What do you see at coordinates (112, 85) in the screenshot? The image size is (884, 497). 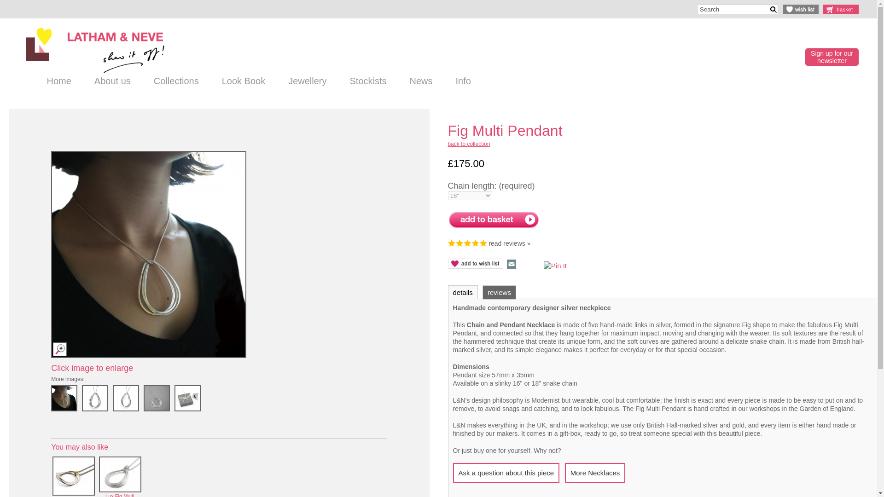 I see `About us` at bounding box center [112, 85].